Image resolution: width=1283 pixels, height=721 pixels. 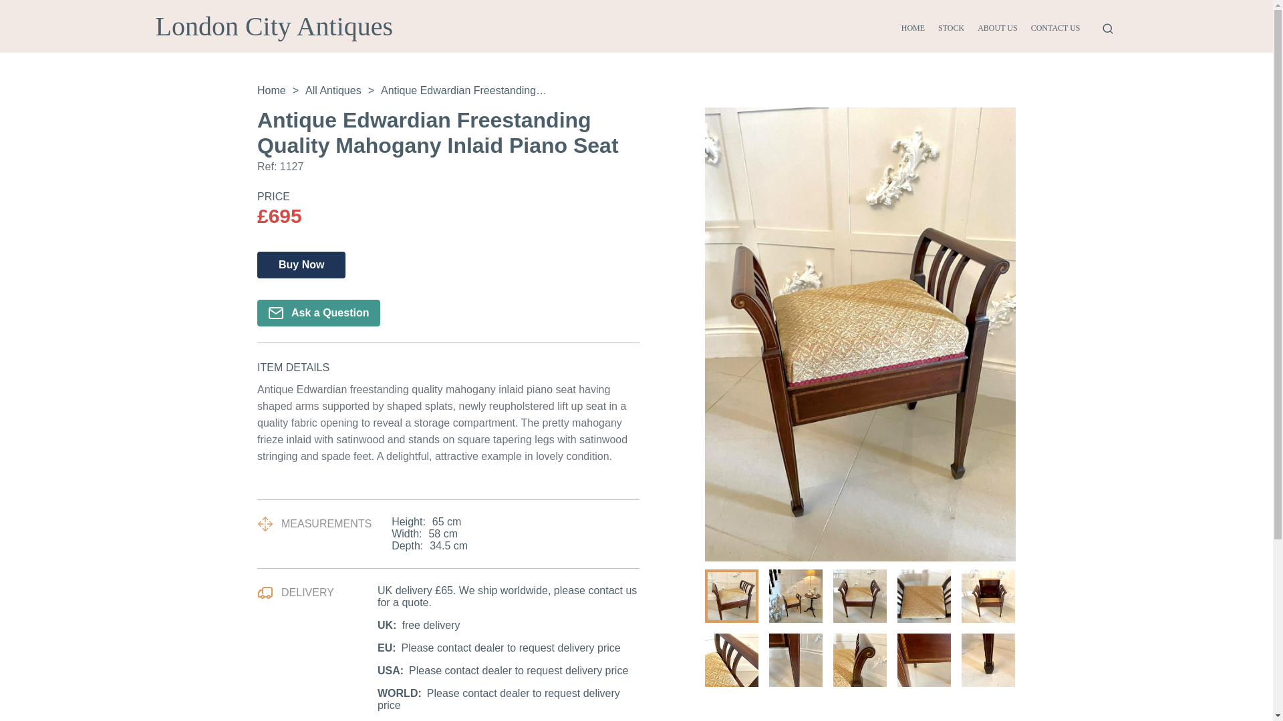 I want to click on Item Additional Image, so click(x=731, y=596).